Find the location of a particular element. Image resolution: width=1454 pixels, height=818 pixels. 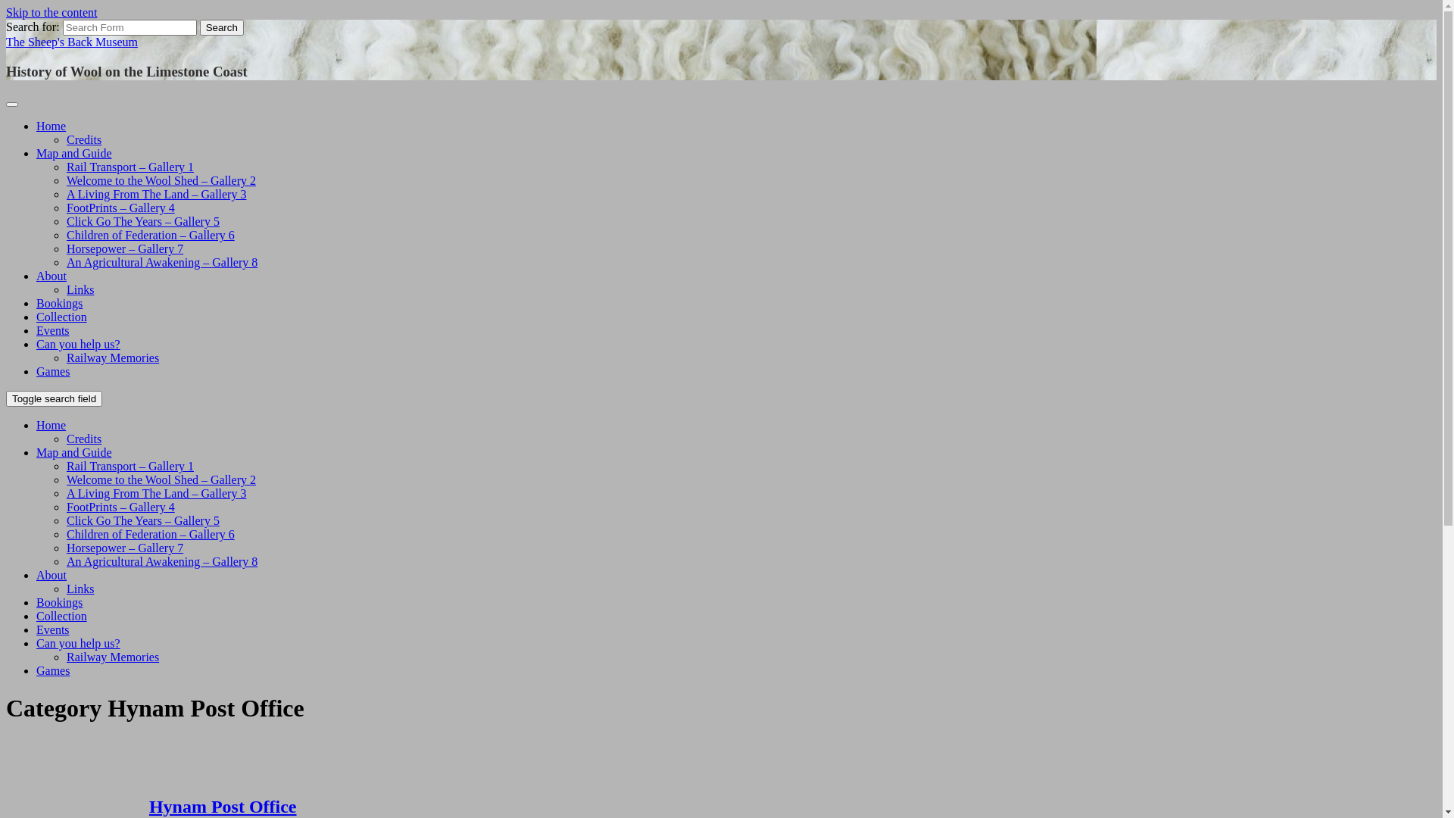

Map and Guide is located at coordinates (74, 453).